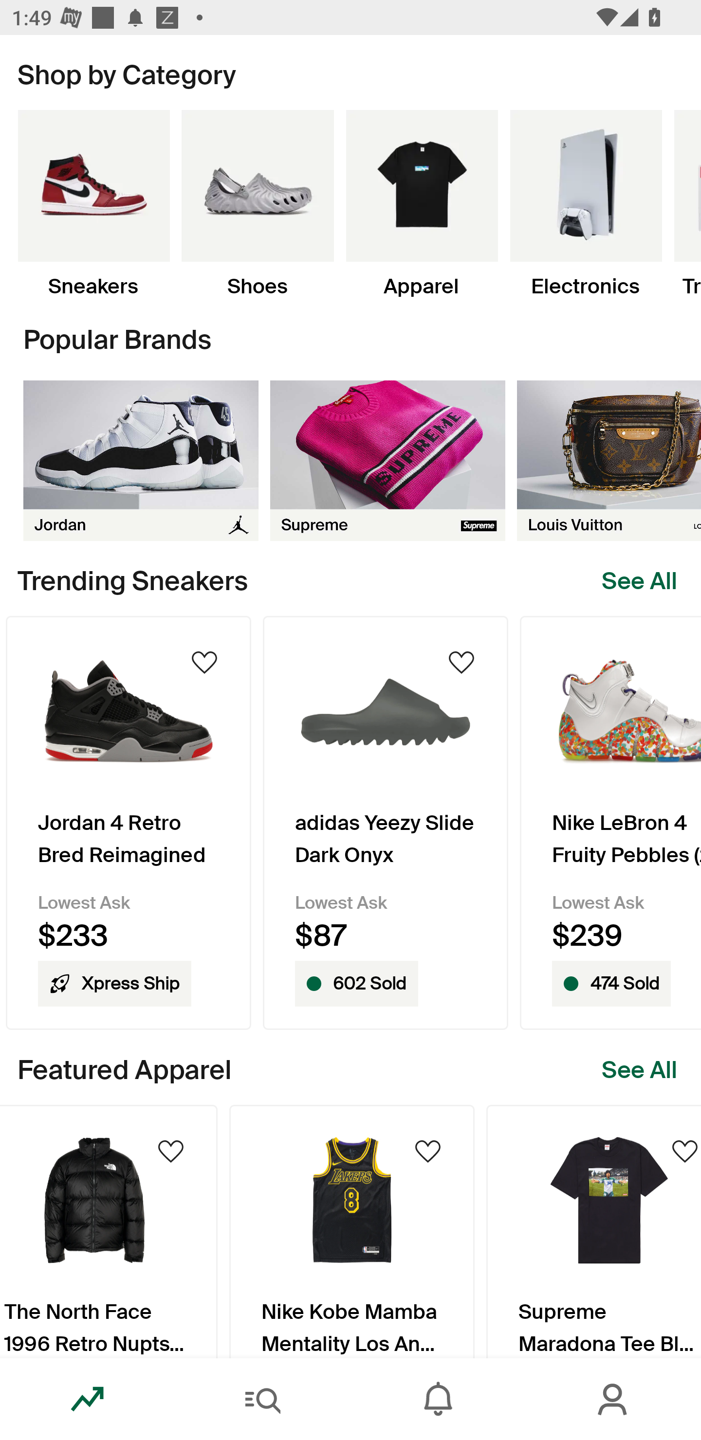 The width and height of the screenshot is (701, 1440). What do you see at coordinates (613, 1399) in the screenshot?
I see `Account` at bounding box center [613, 1399].